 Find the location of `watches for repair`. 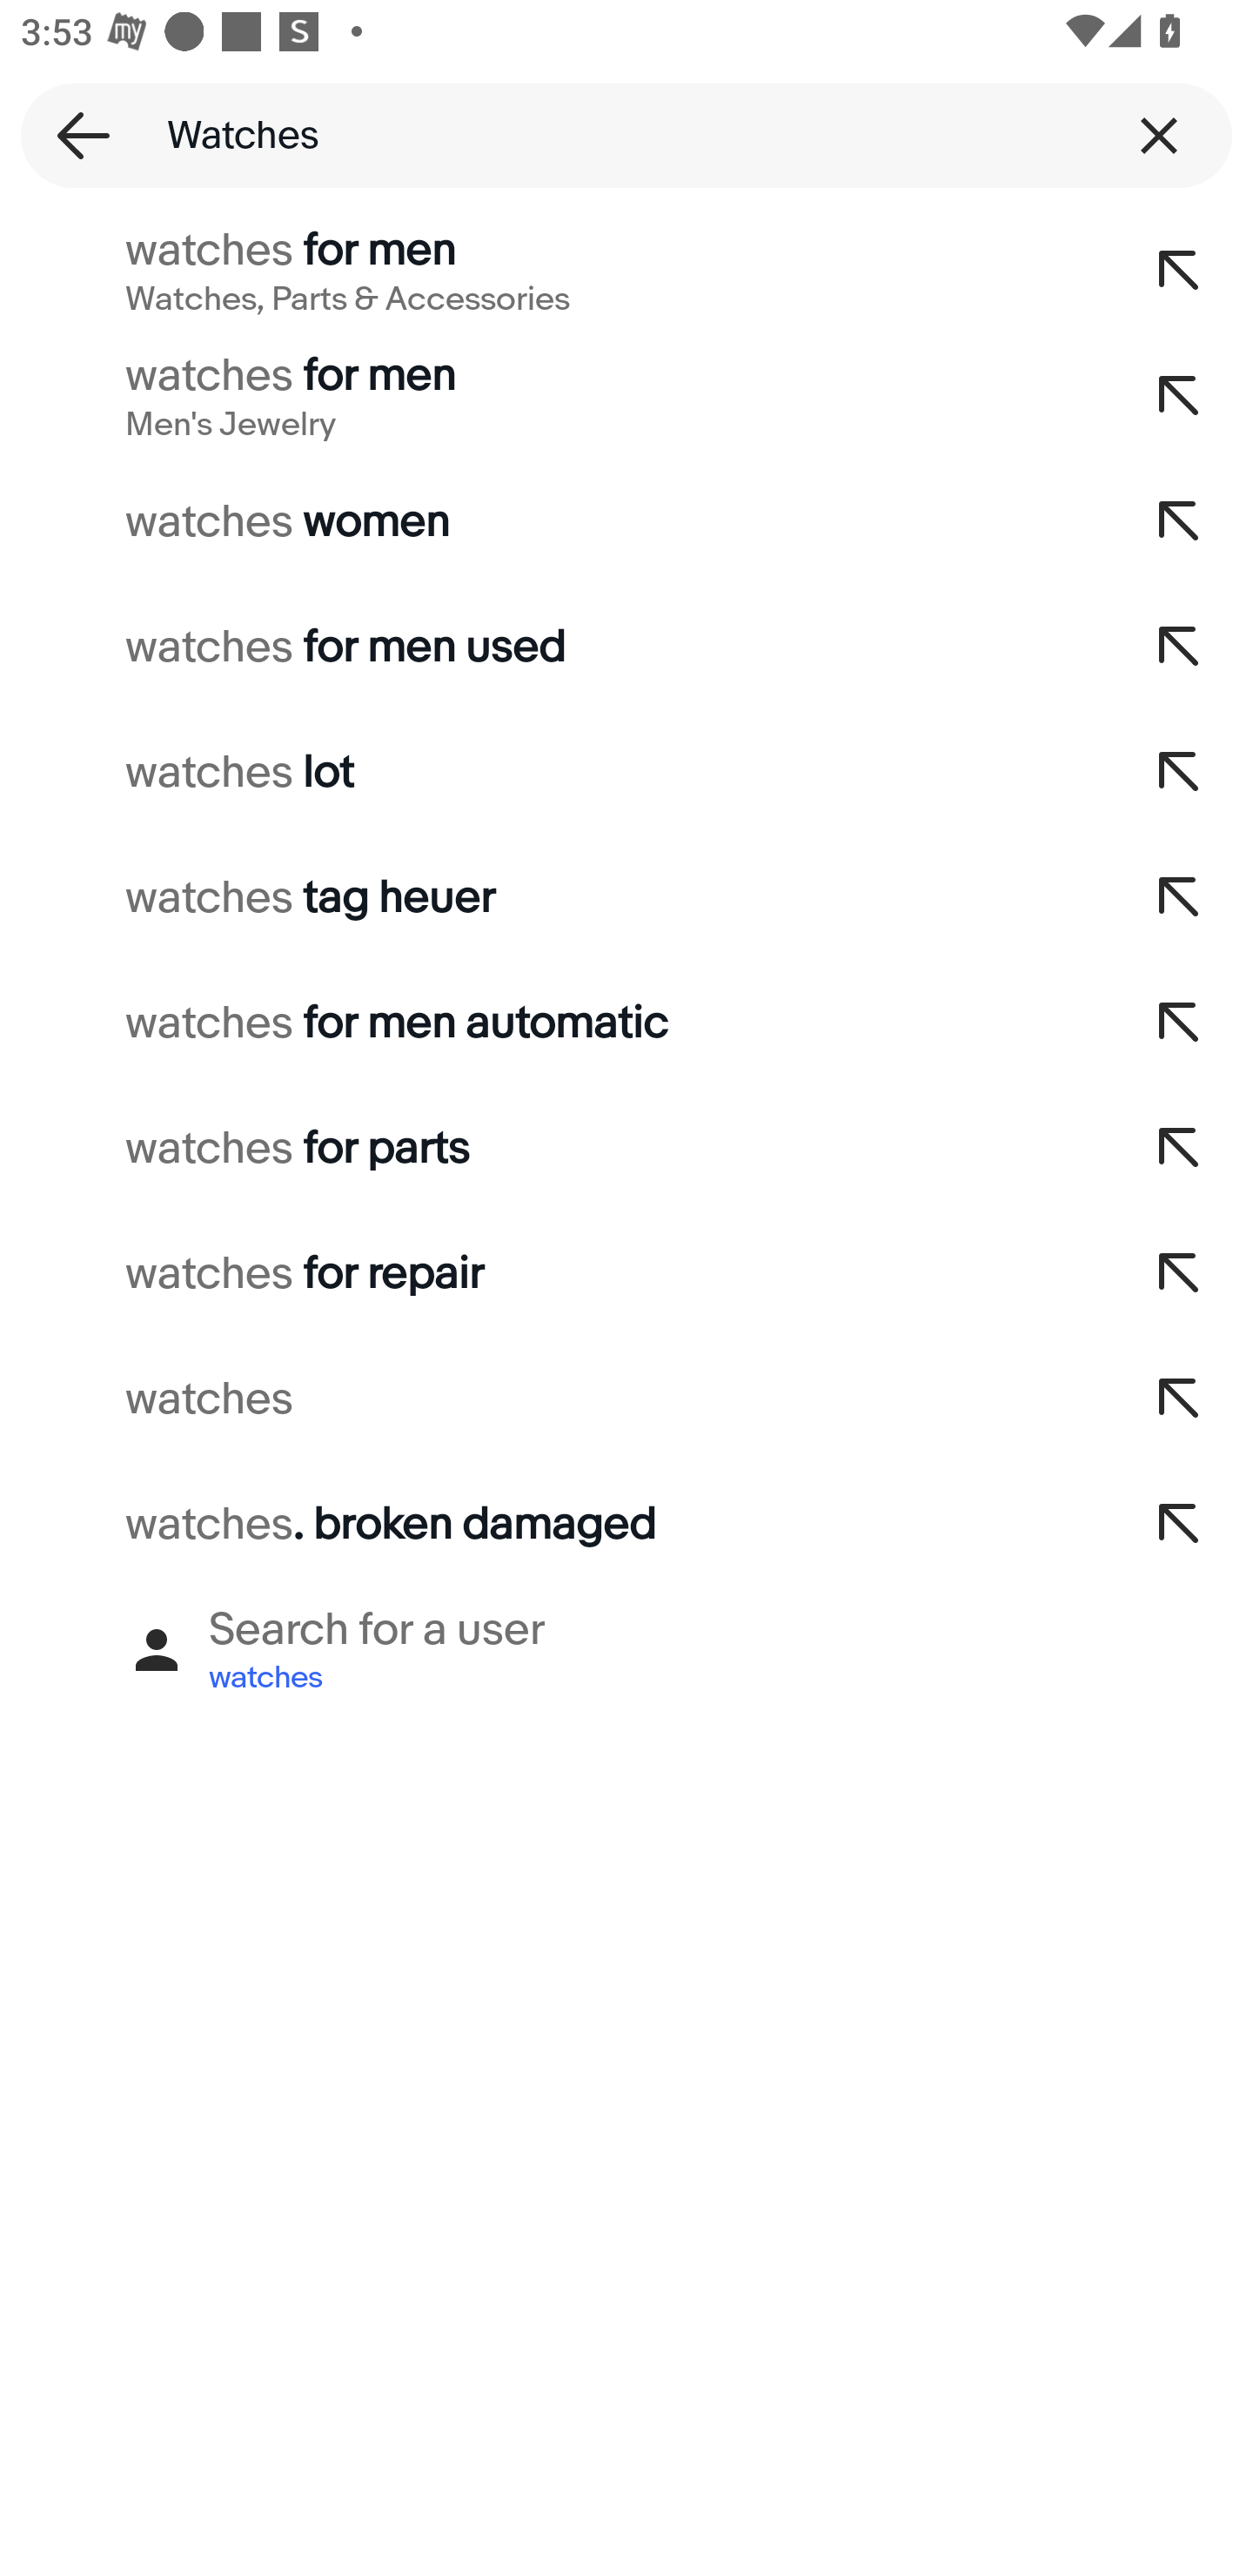

watches for repair is located at coordinates (553, 1274).